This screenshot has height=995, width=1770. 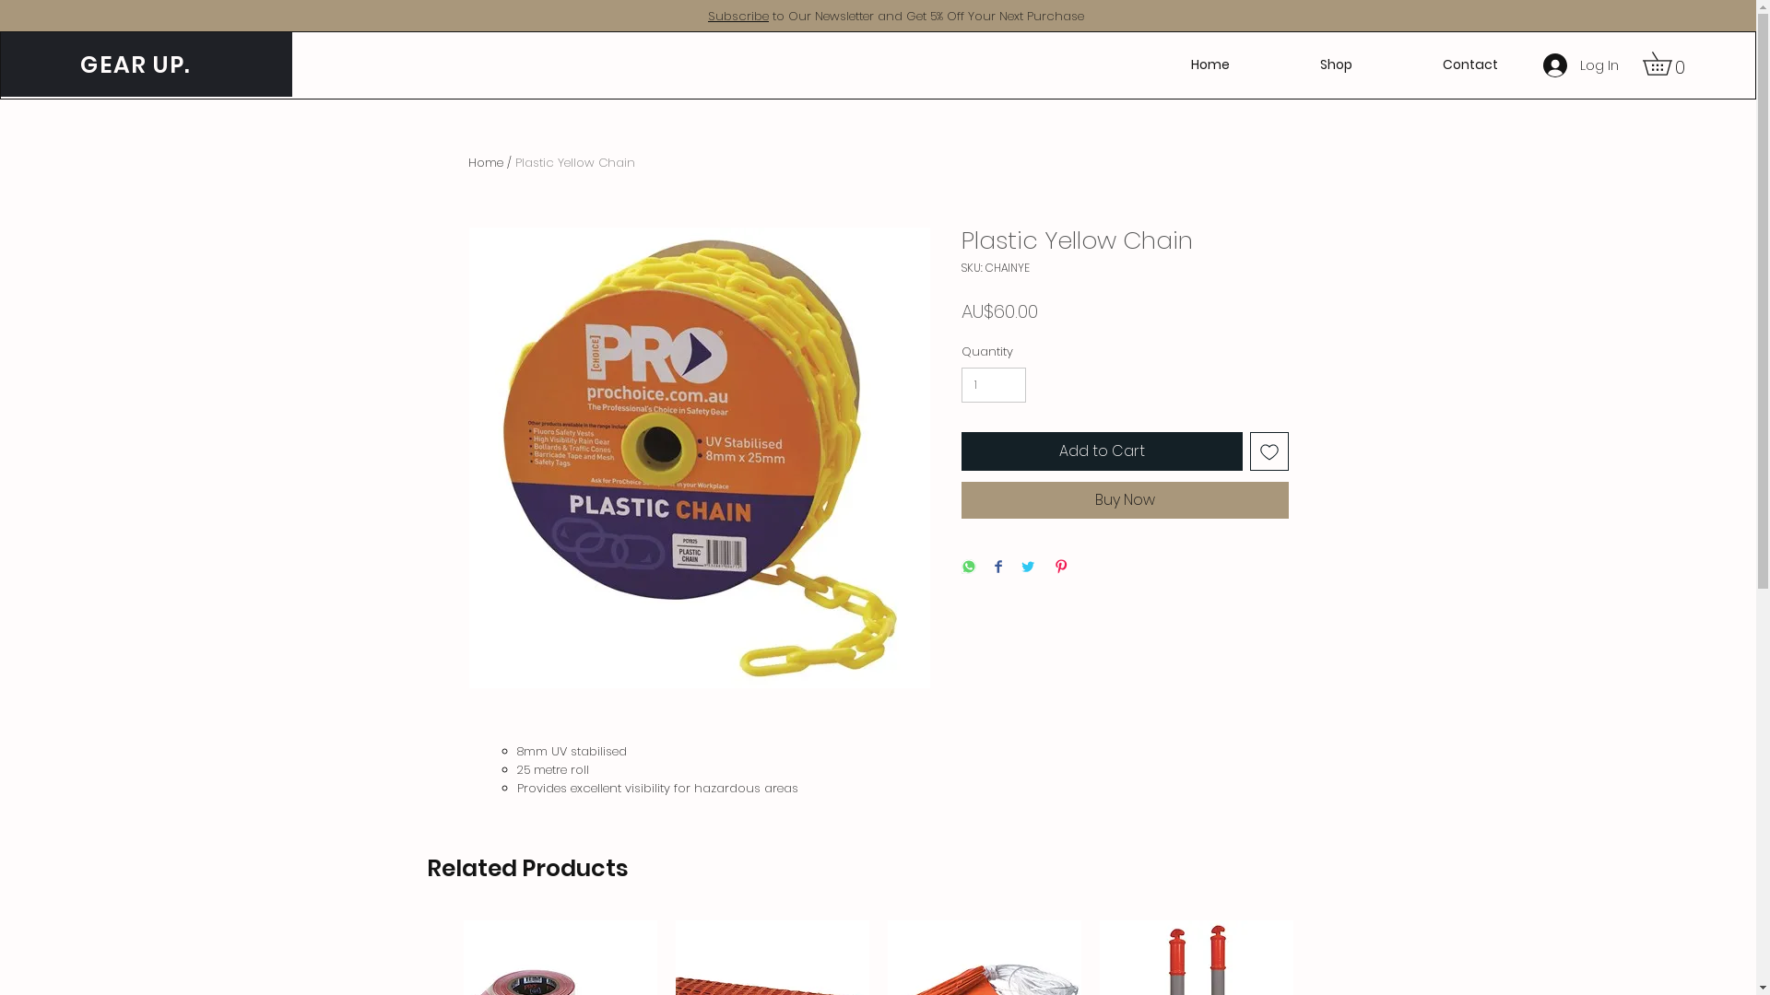 What do you see at coordinates (133, 64) in the screenshot?
I see ` GEAR UP.` at bounding box center [133, 64].